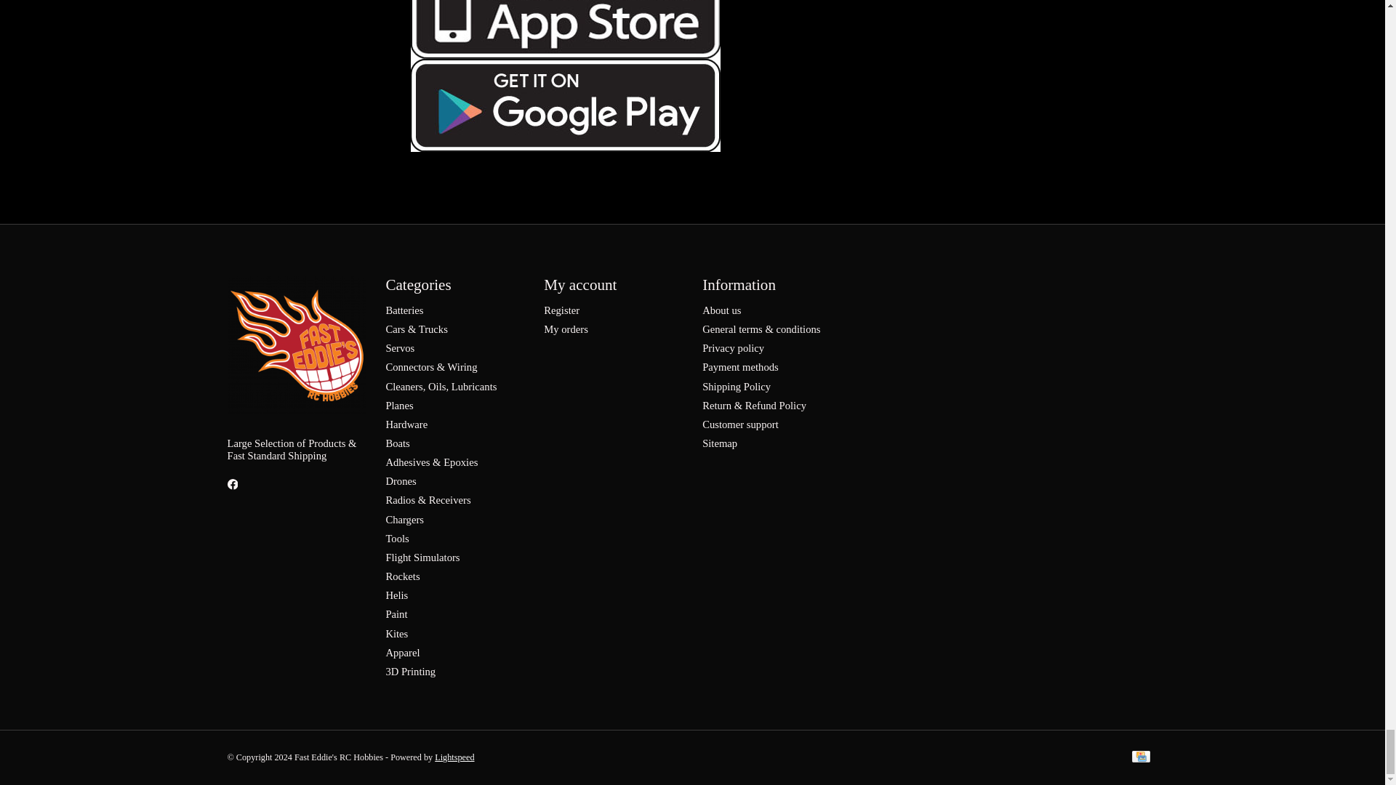  Describe the element at coordinates (454, 757) in the screenshot. I see `Lightspeed` at that location.